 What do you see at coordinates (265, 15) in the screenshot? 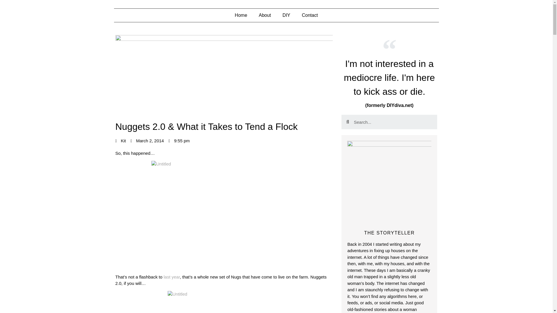
I see `About` at bounding box center [265, 15].